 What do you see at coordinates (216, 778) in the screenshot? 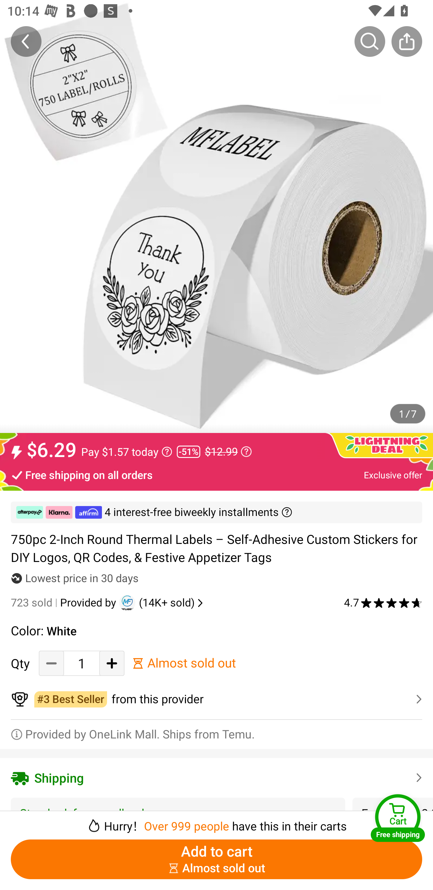
I see `Shipping` at bounding box center [216, 778].